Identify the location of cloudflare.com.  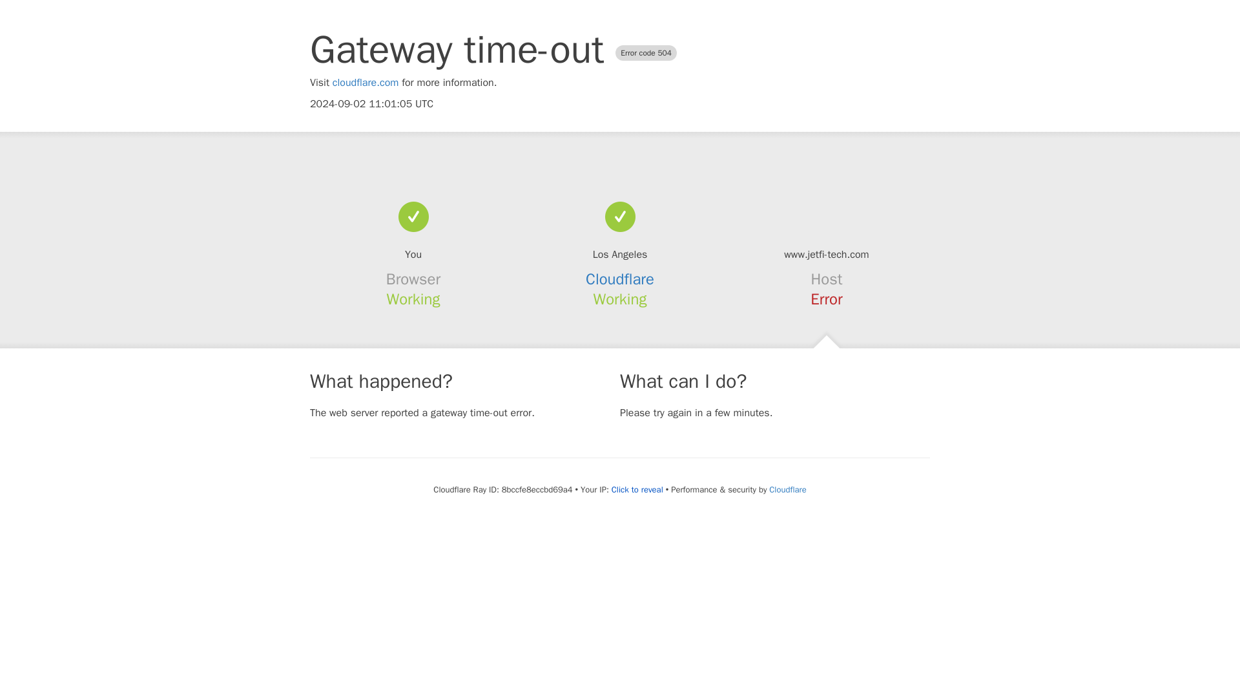
(366, 83).